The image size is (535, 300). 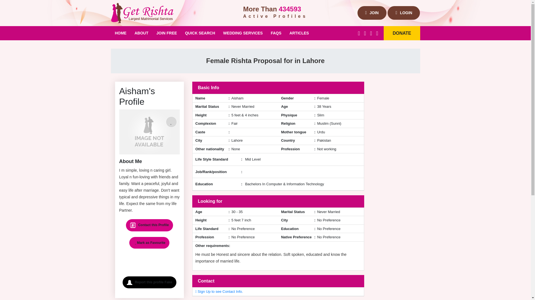 What do you see at coordinates (402, 33) in the screenshot?
I see `DONATE` at bounding box center [402, 33].